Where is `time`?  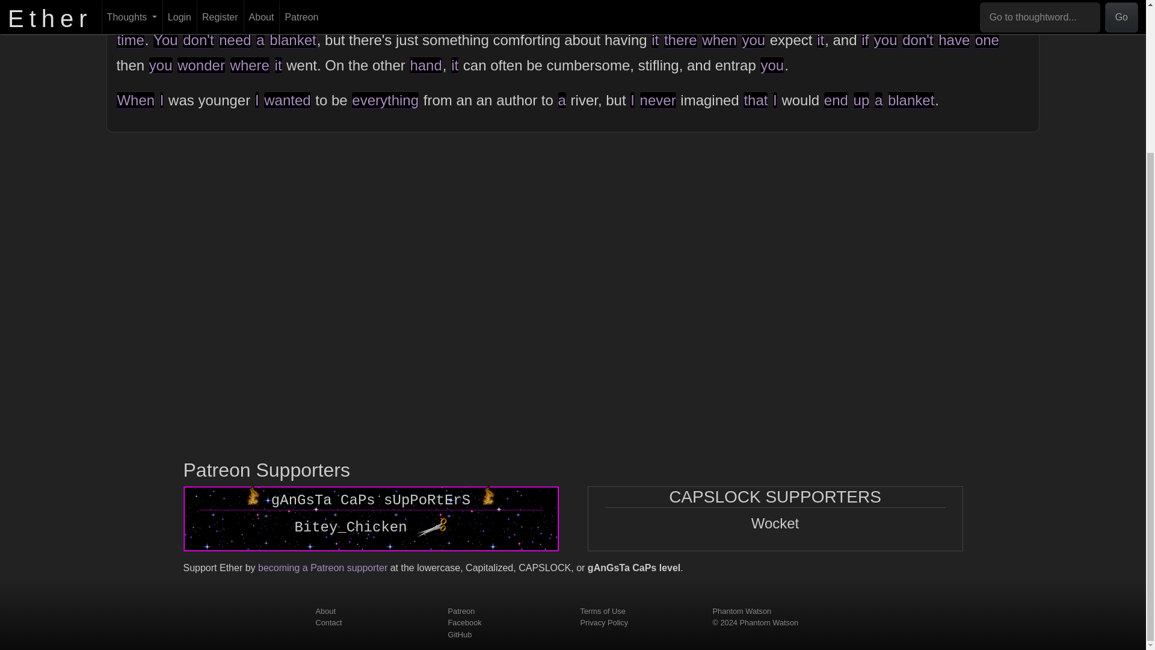
time is located at coordinates (130, 40).